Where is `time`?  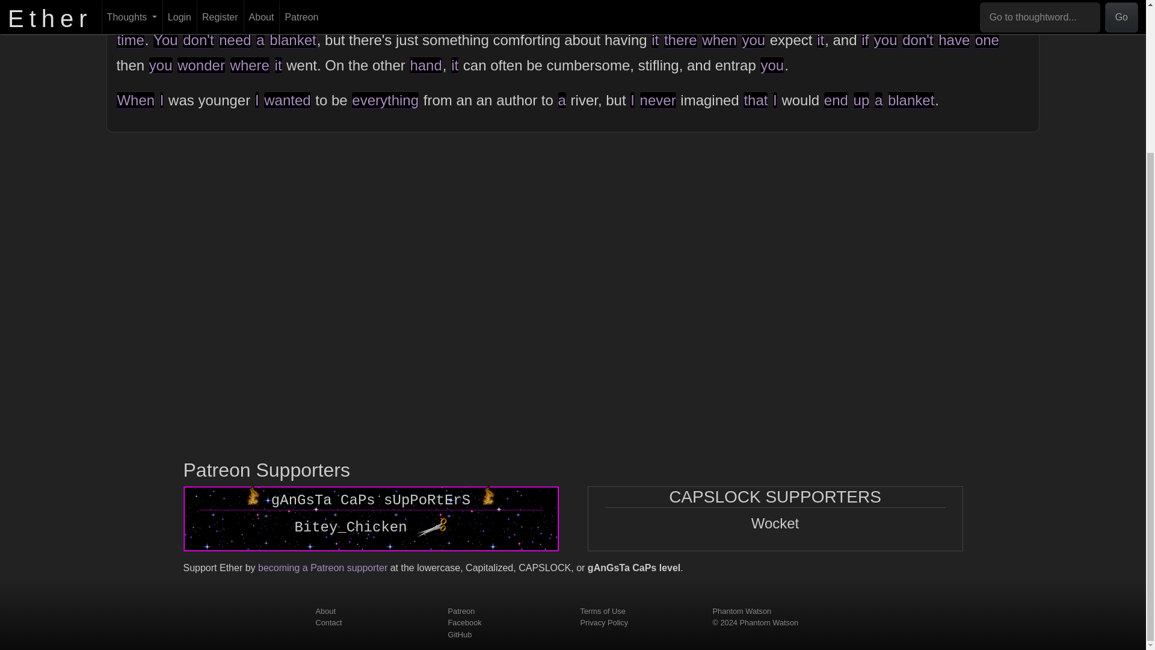
time is located at coordinates (130, 40).